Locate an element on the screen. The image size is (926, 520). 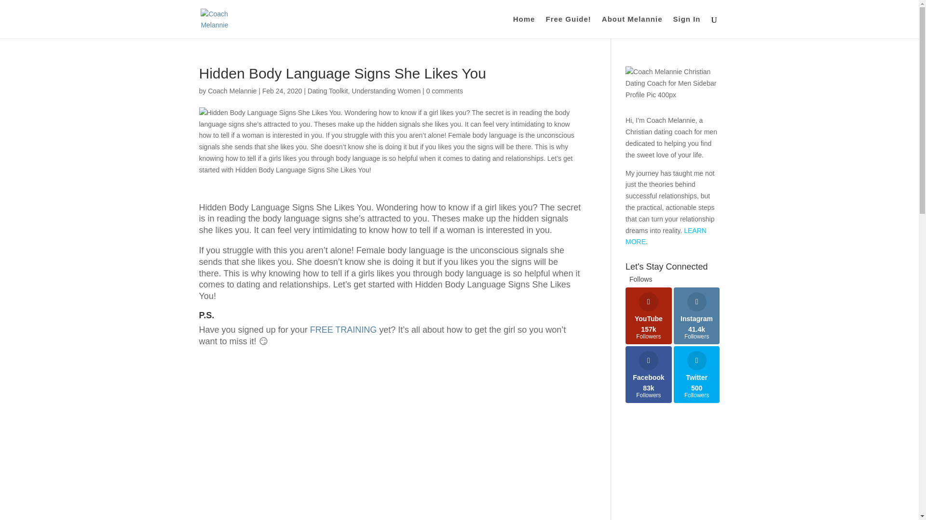
0 comments is located at coordinates (697, 316).